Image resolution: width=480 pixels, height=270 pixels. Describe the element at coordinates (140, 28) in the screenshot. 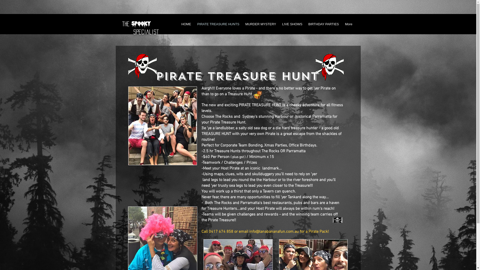

I see `the            specialist` at that location.